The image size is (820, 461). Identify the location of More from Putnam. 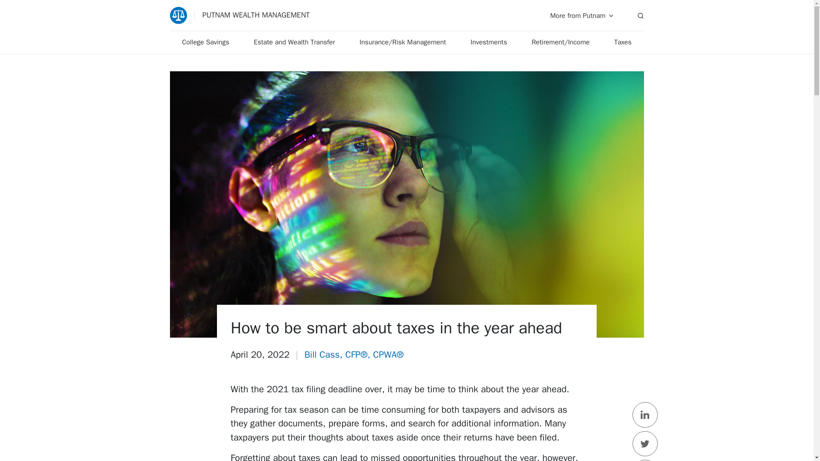
(582, 15).